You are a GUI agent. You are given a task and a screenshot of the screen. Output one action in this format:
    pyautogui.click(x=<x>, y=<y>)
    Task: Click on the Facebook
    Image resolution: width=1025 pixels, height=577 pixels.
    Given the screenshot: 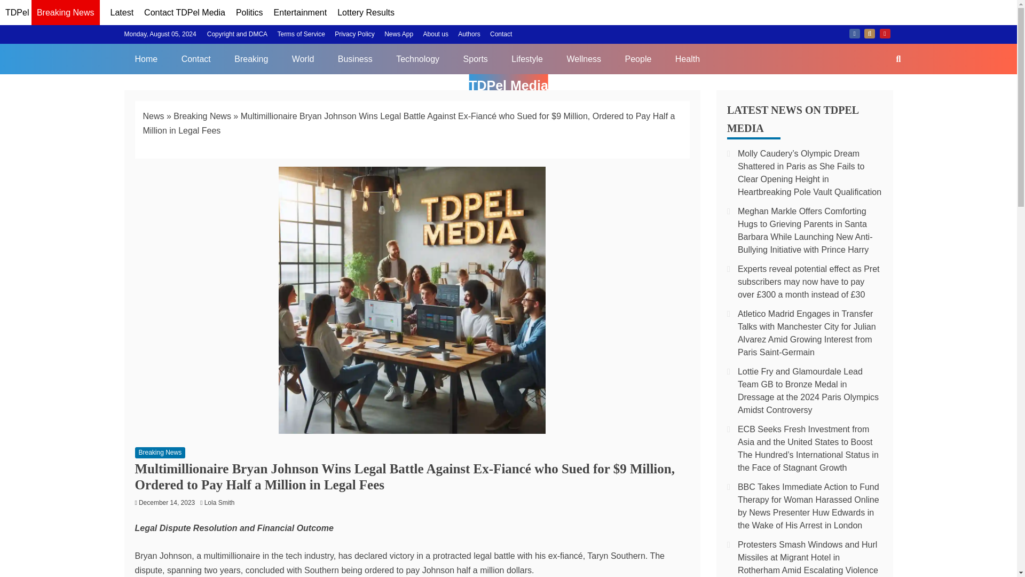 What is the action you would take?
    pyautogui.click(x=854, y=34)
    